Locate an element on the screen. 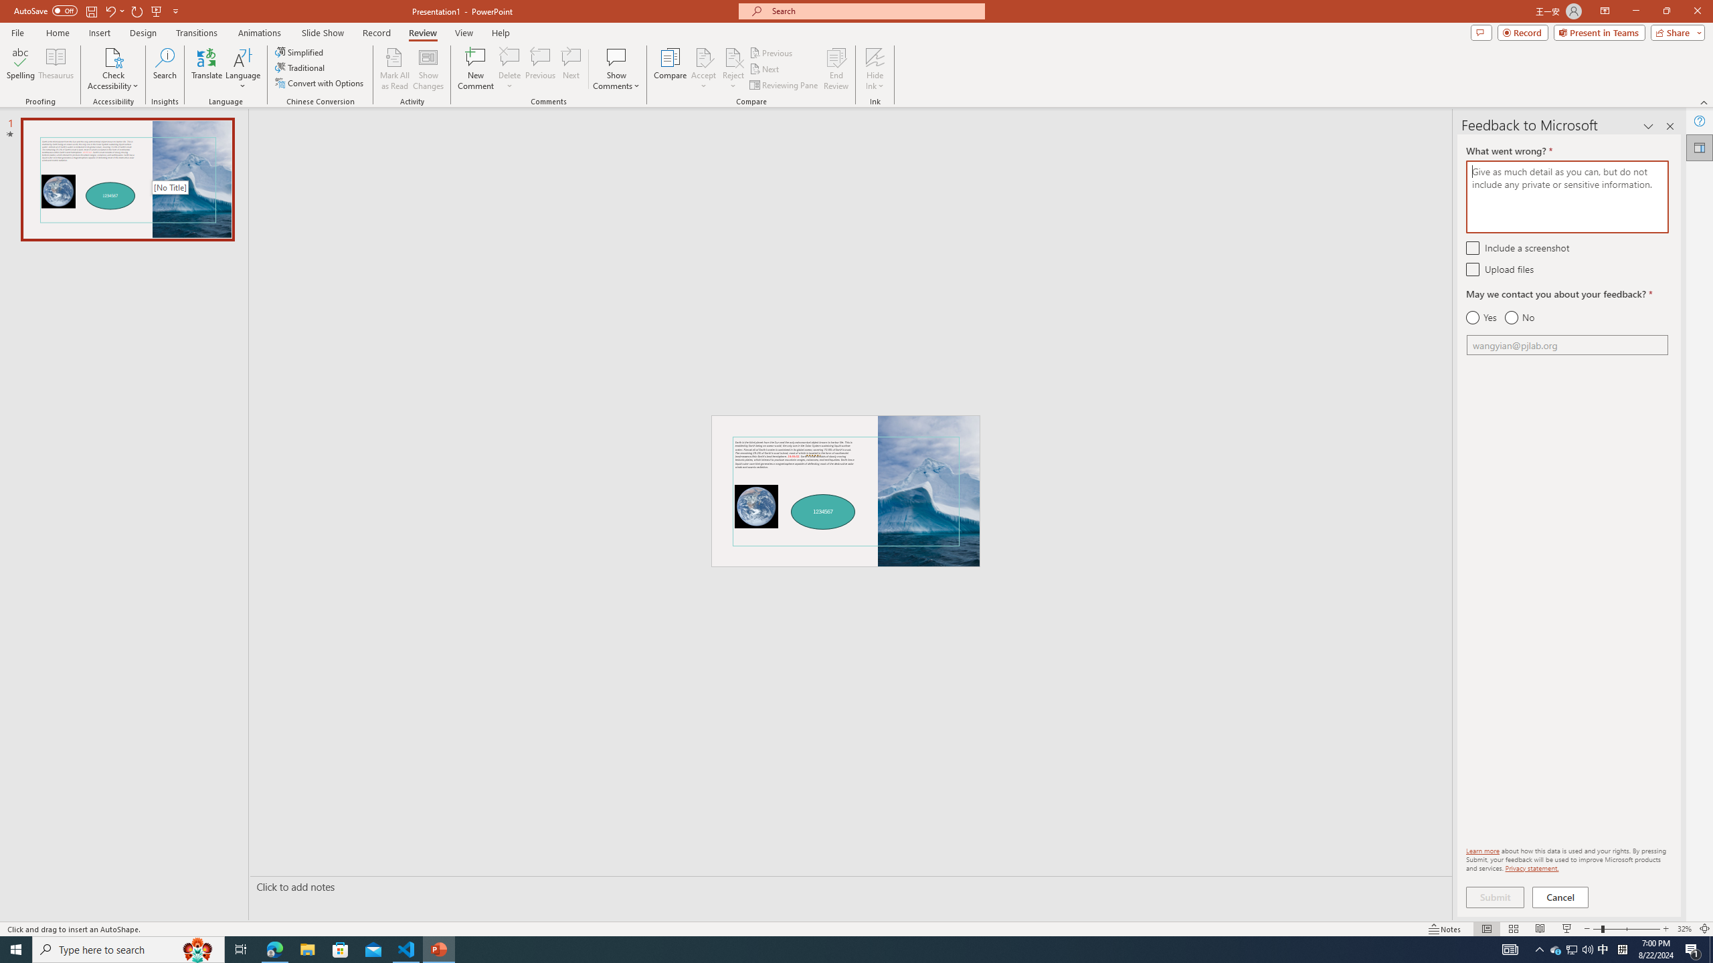 The height and width of the screenshot is (963, 1713). Simplified is located at coordinates (300, 52).